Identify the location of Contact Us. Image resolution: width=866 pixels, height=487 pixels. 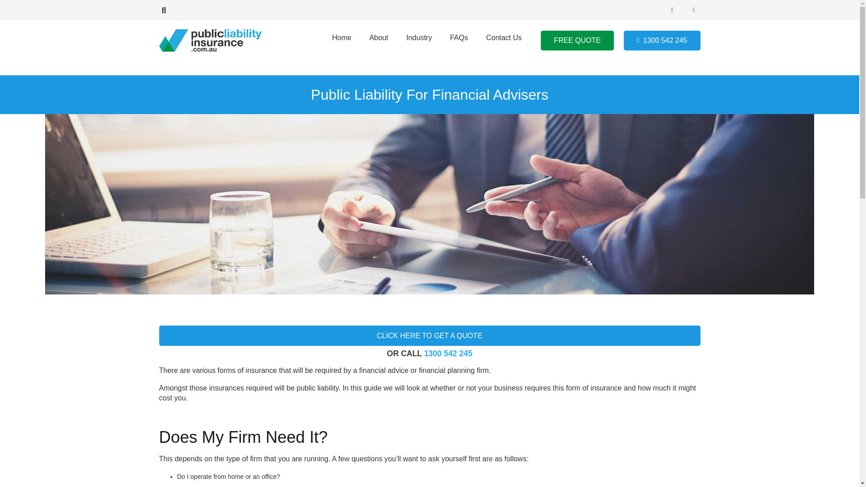
(503, 41).